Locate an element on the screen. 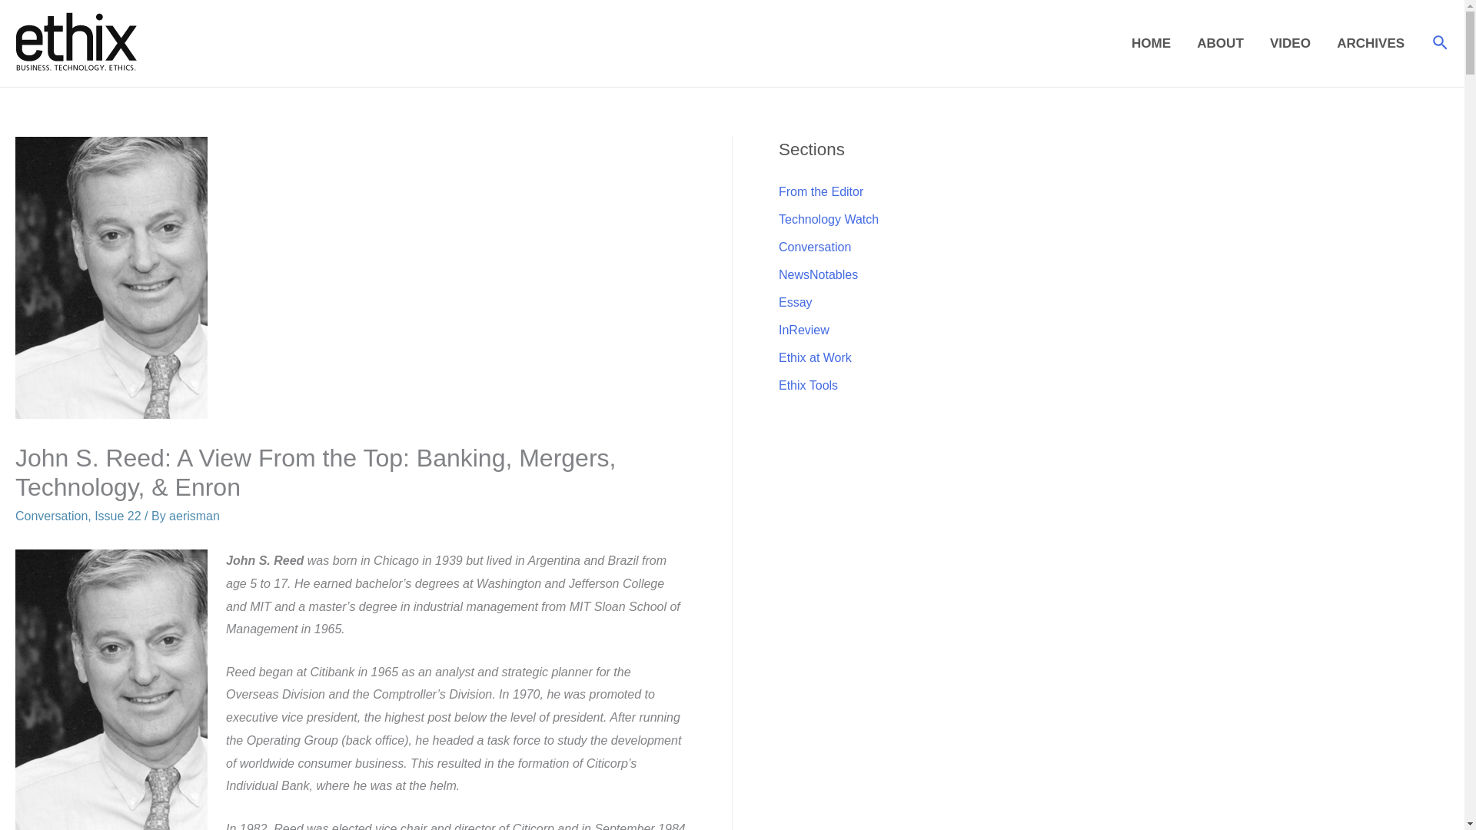 Image resolution: width=1476 pixels, height=830 pixels. From the Editor is located at coordinates (821, 191).